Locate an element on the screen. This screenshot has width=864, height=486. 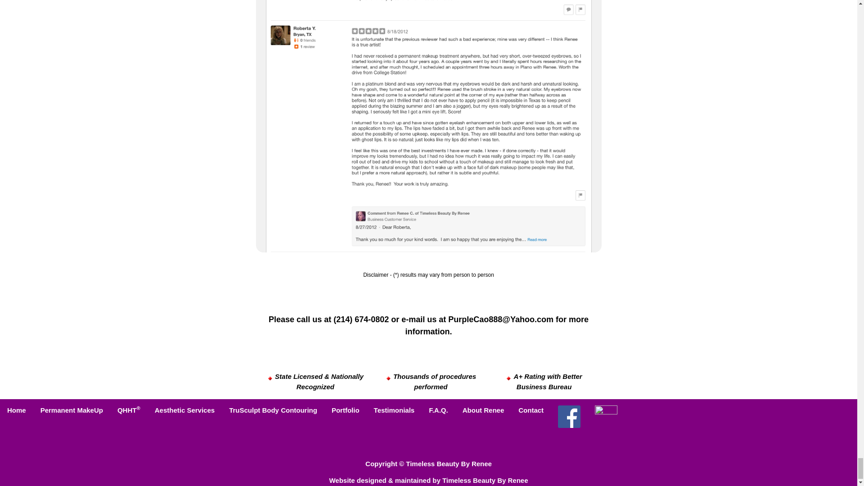
TruSculpt Body Contouring is located at coordinates (273, 410).